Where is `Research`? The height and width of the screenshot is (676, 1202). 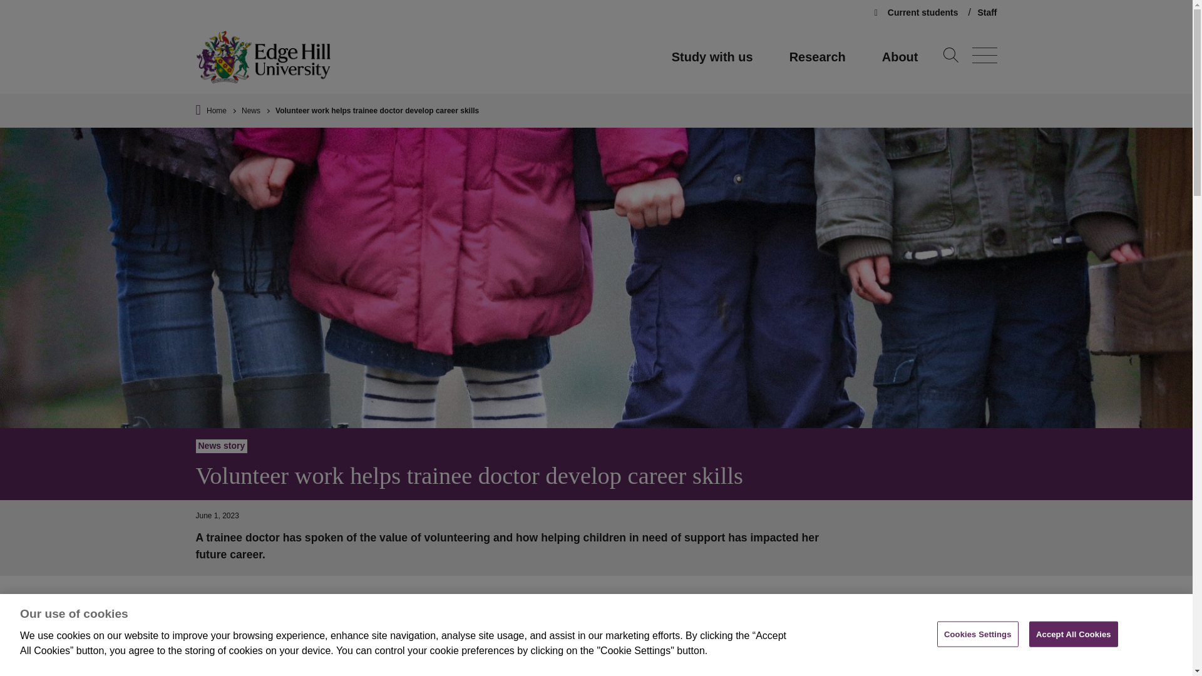
Research is located at coordinates (818, 57).